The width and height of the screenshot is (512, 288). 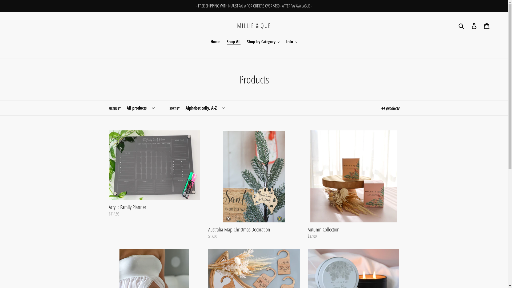 I want to click on Home, so click(x=215, y=42).